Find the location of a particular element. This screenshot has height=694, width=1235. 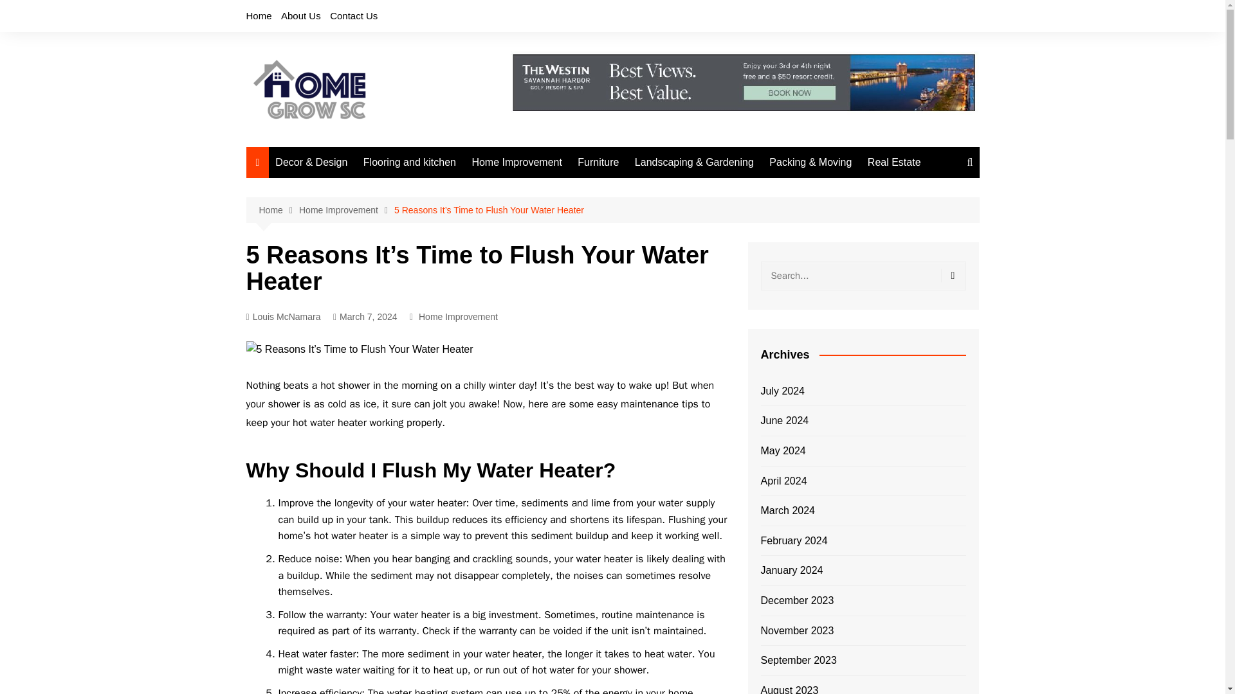

Home Improvement is located at coordinates (517, 162).